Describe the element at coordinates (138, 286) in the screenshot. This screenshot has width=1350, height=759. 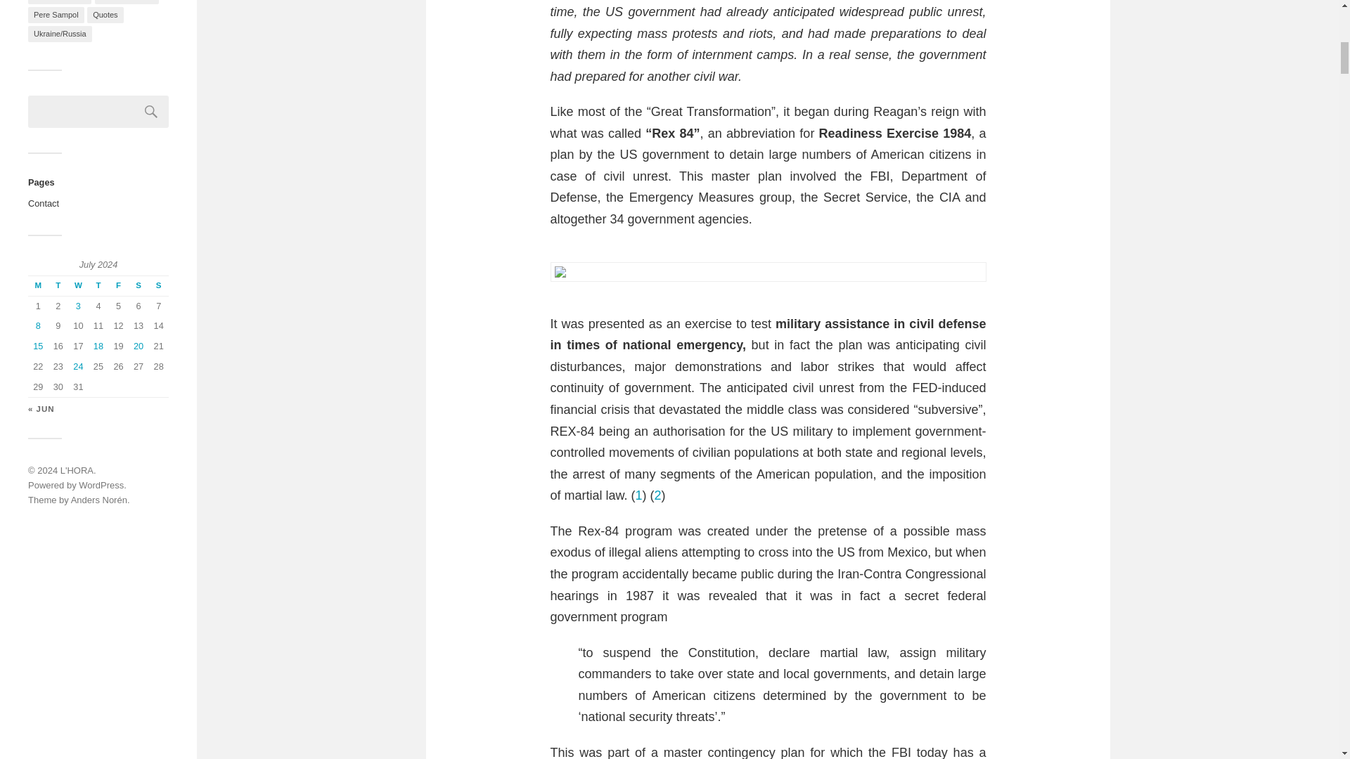
I see `Saturday` at that location.